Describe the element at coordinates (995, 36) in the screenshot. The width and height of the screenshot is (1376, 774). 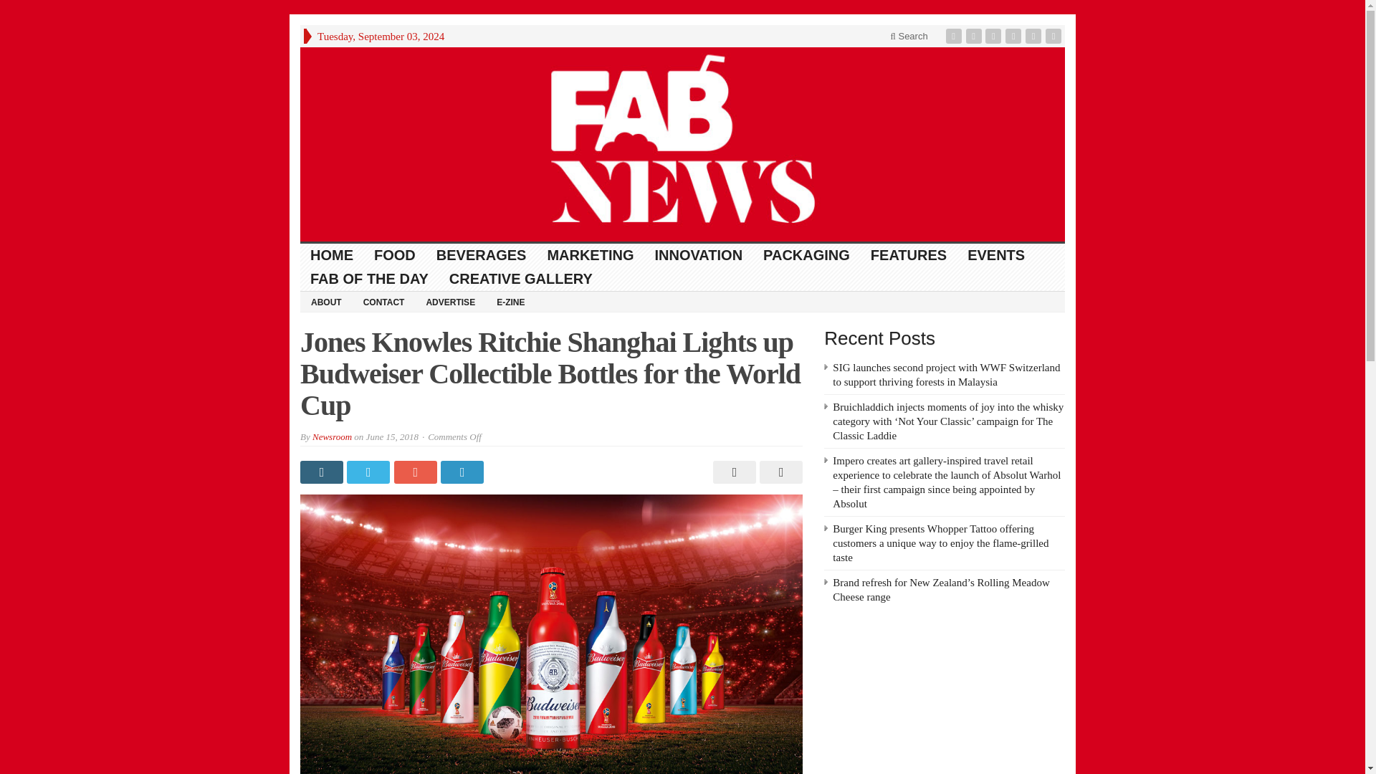
I see `LinkedIn` at that location.